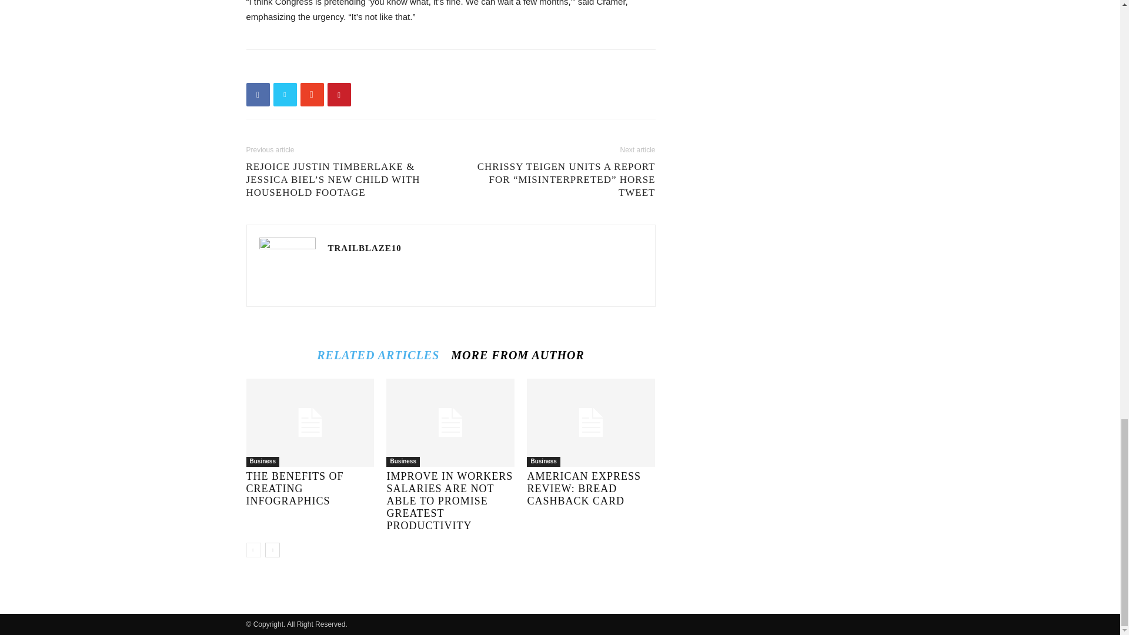 This screenshot has height=635, width=1129. I want to click on American Express Review: Bread Cashback card, so click(590, 422).